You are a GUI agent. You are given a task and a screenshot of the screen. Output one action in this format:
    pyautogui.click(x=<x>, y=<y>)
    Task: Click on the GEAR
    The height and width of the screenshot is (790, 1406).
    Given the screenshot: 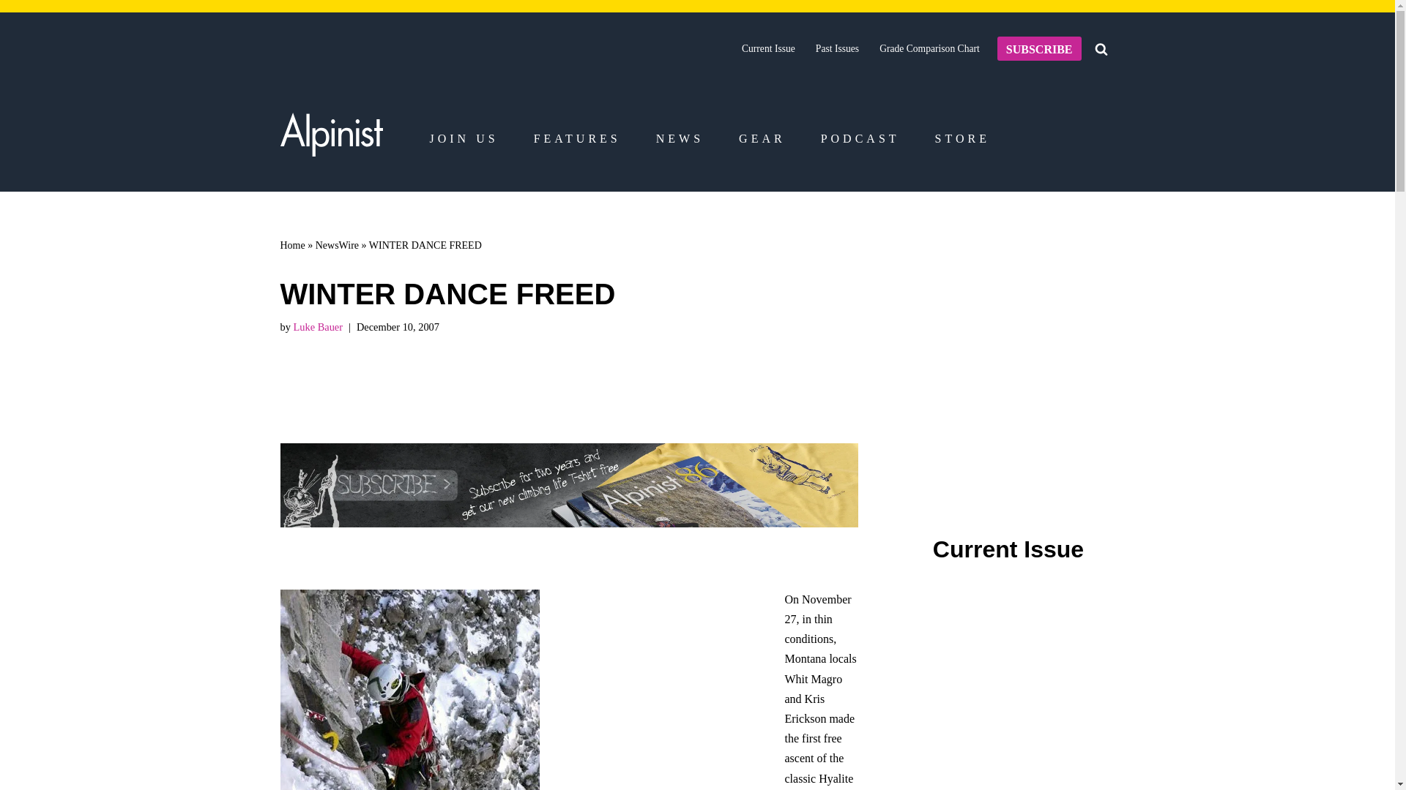 What is the action you would take?
    pyautogui.click(x=762, y=139)
    